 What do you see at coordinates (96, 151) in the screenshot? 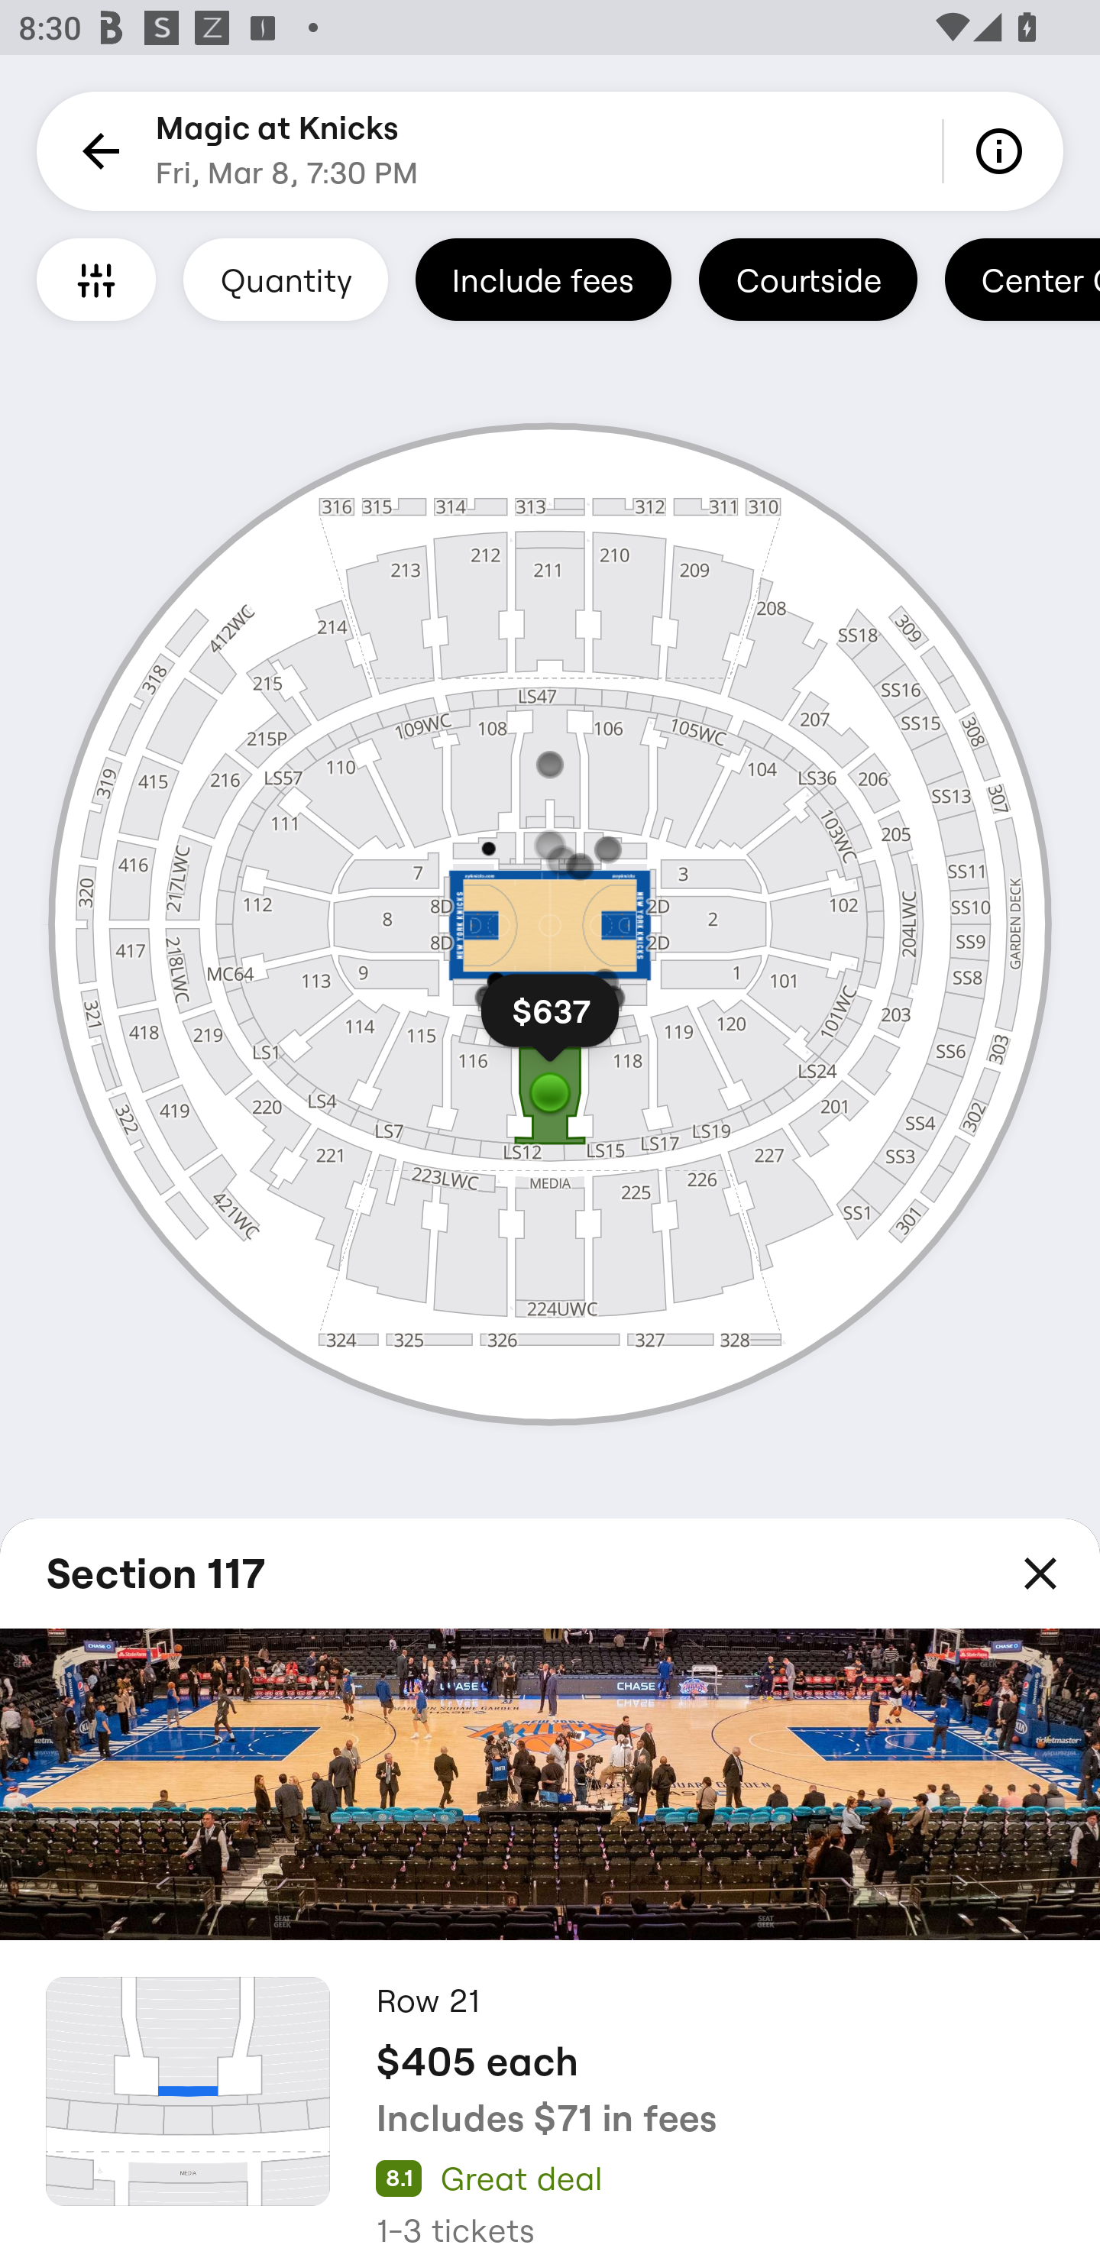
I see `Back` at bounding box center [96, 151].